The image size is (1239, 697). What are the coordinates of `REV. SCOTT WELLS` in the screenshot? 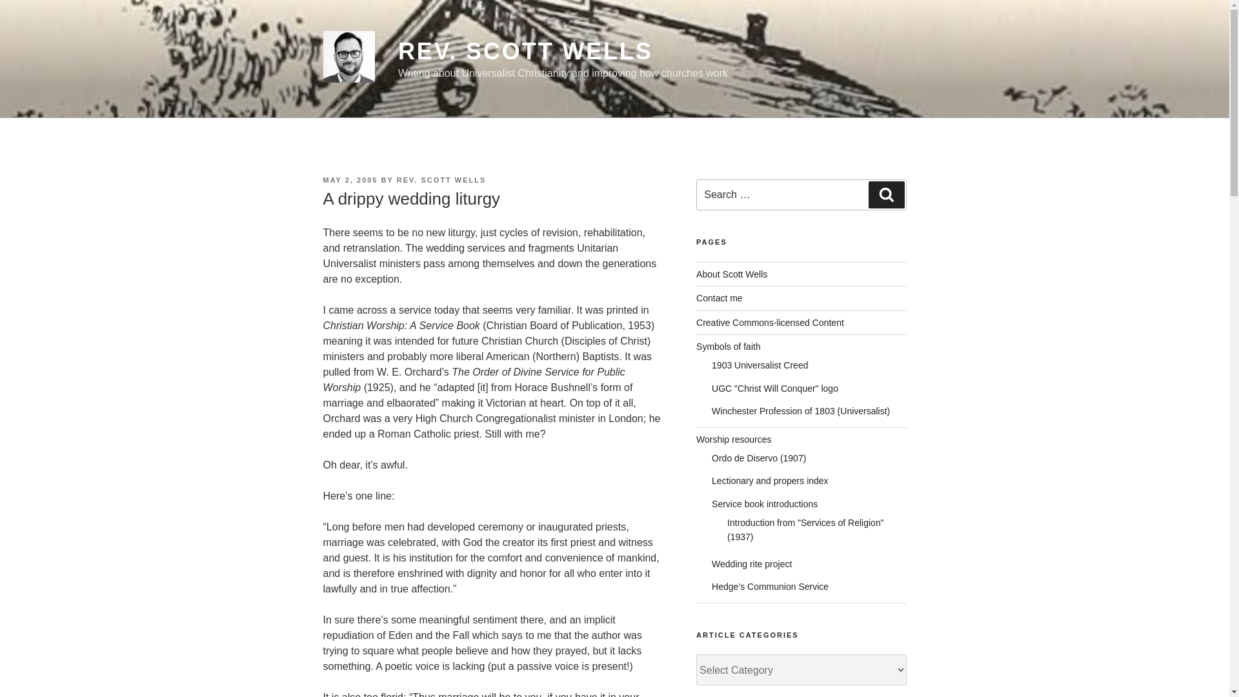 It's located at (525, 52).